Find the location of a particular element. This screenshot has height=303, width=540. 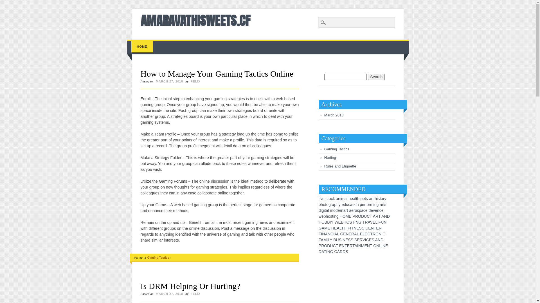

l is located at coordinates (355, 199).